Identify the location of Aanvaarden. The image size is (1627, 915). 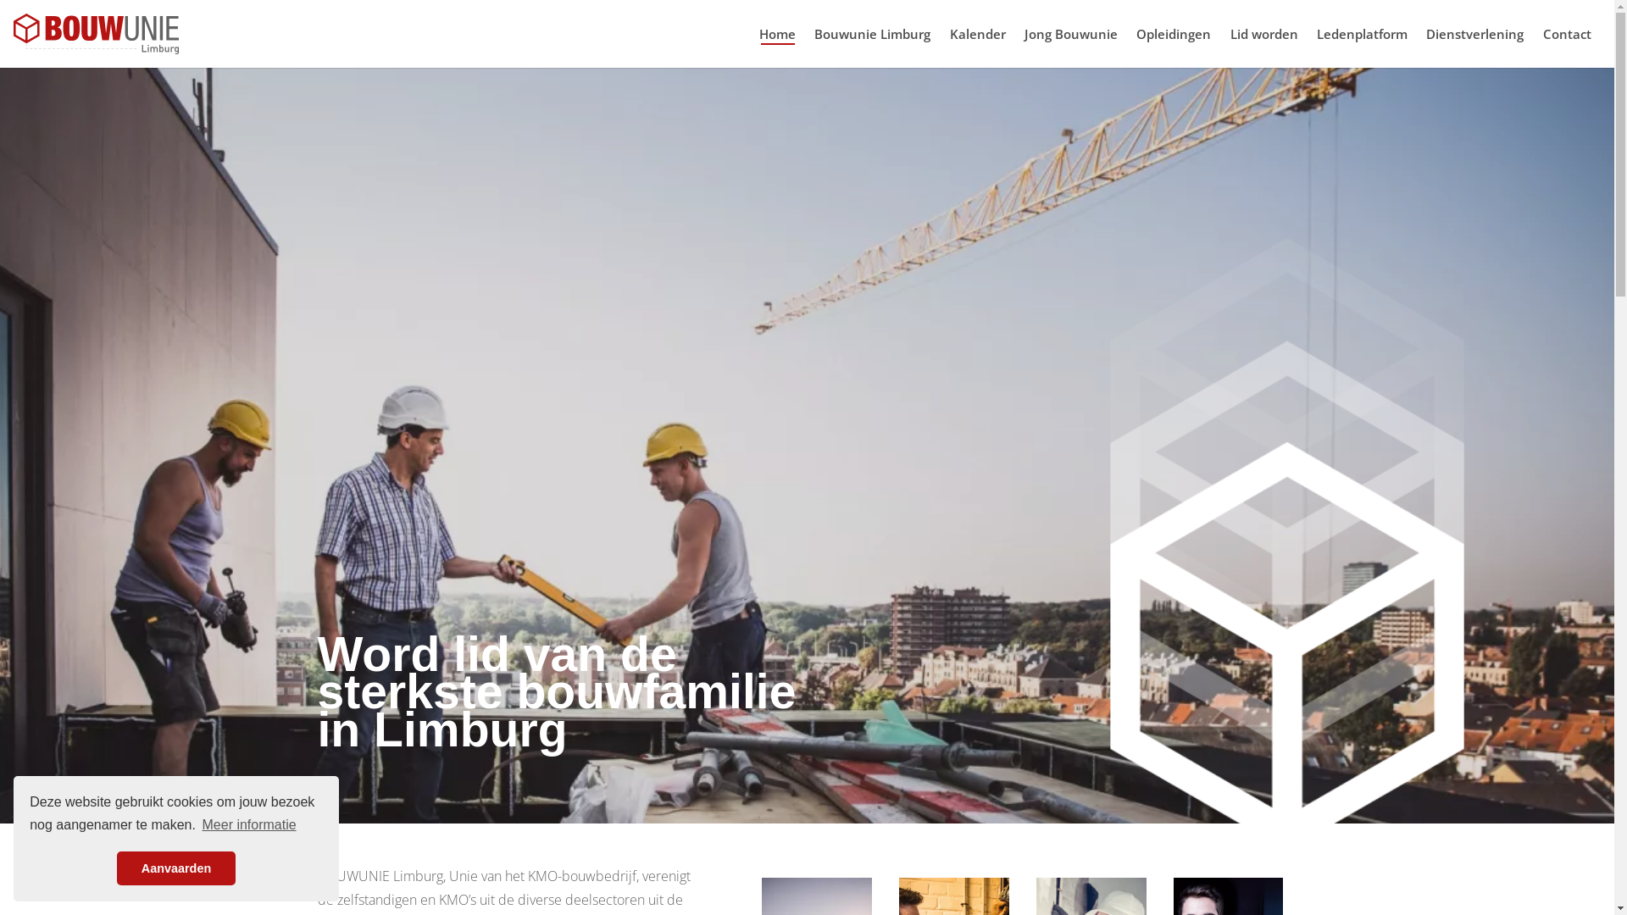
(176, 868).